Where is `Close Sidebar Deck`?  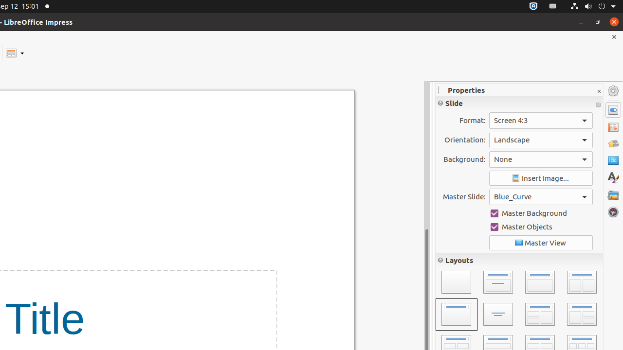
Close Sidebar Deck is located at coordinates (599, 91).